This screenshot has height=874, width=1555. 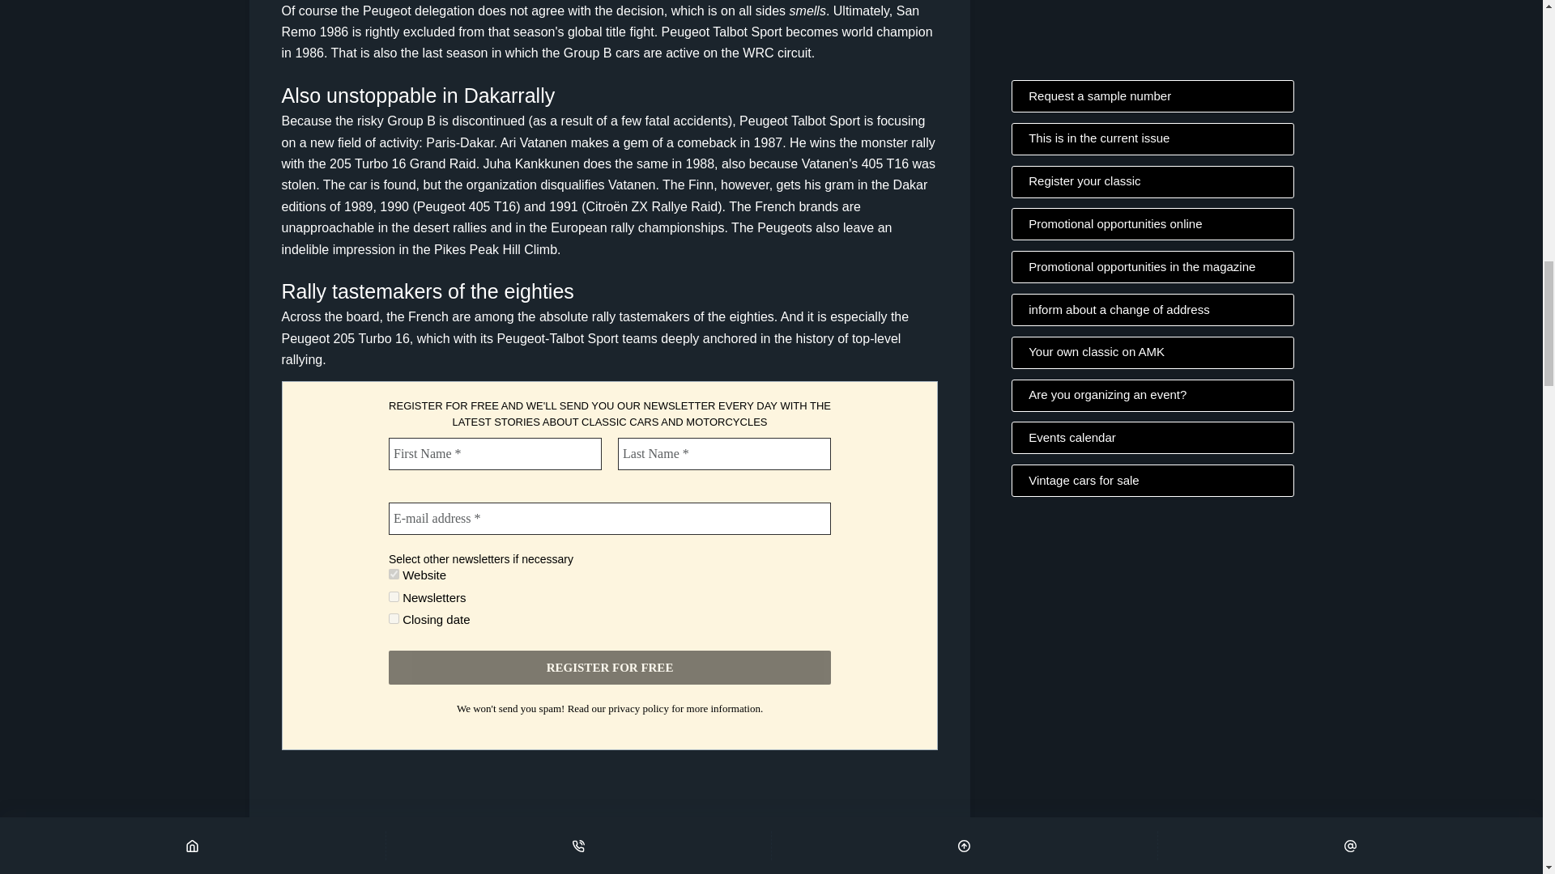 What do you see at coordinates (394, 575) in the screenshot?
I see `5` at bounding box center [394, 575].